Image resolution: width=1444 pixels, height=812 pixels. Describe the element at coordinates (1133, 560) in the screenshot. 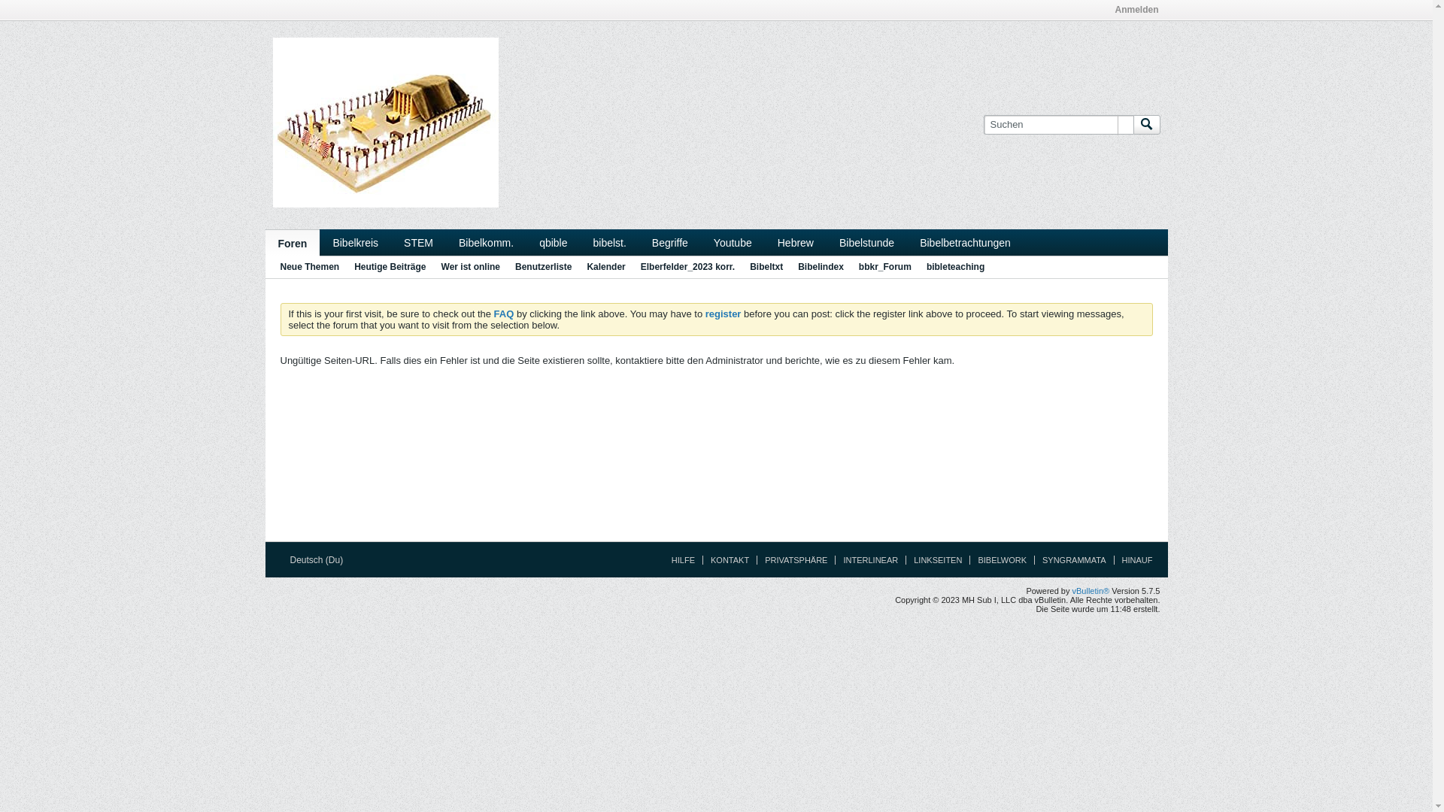

I see `HINAUF` at that location.